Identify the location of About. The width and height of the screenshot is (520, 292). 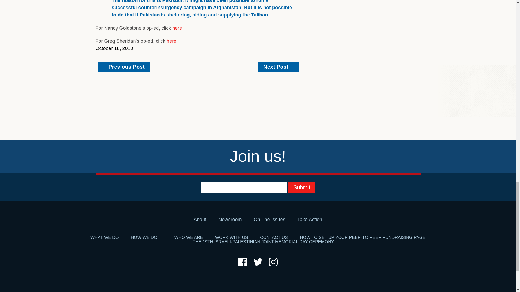
(200, 220).